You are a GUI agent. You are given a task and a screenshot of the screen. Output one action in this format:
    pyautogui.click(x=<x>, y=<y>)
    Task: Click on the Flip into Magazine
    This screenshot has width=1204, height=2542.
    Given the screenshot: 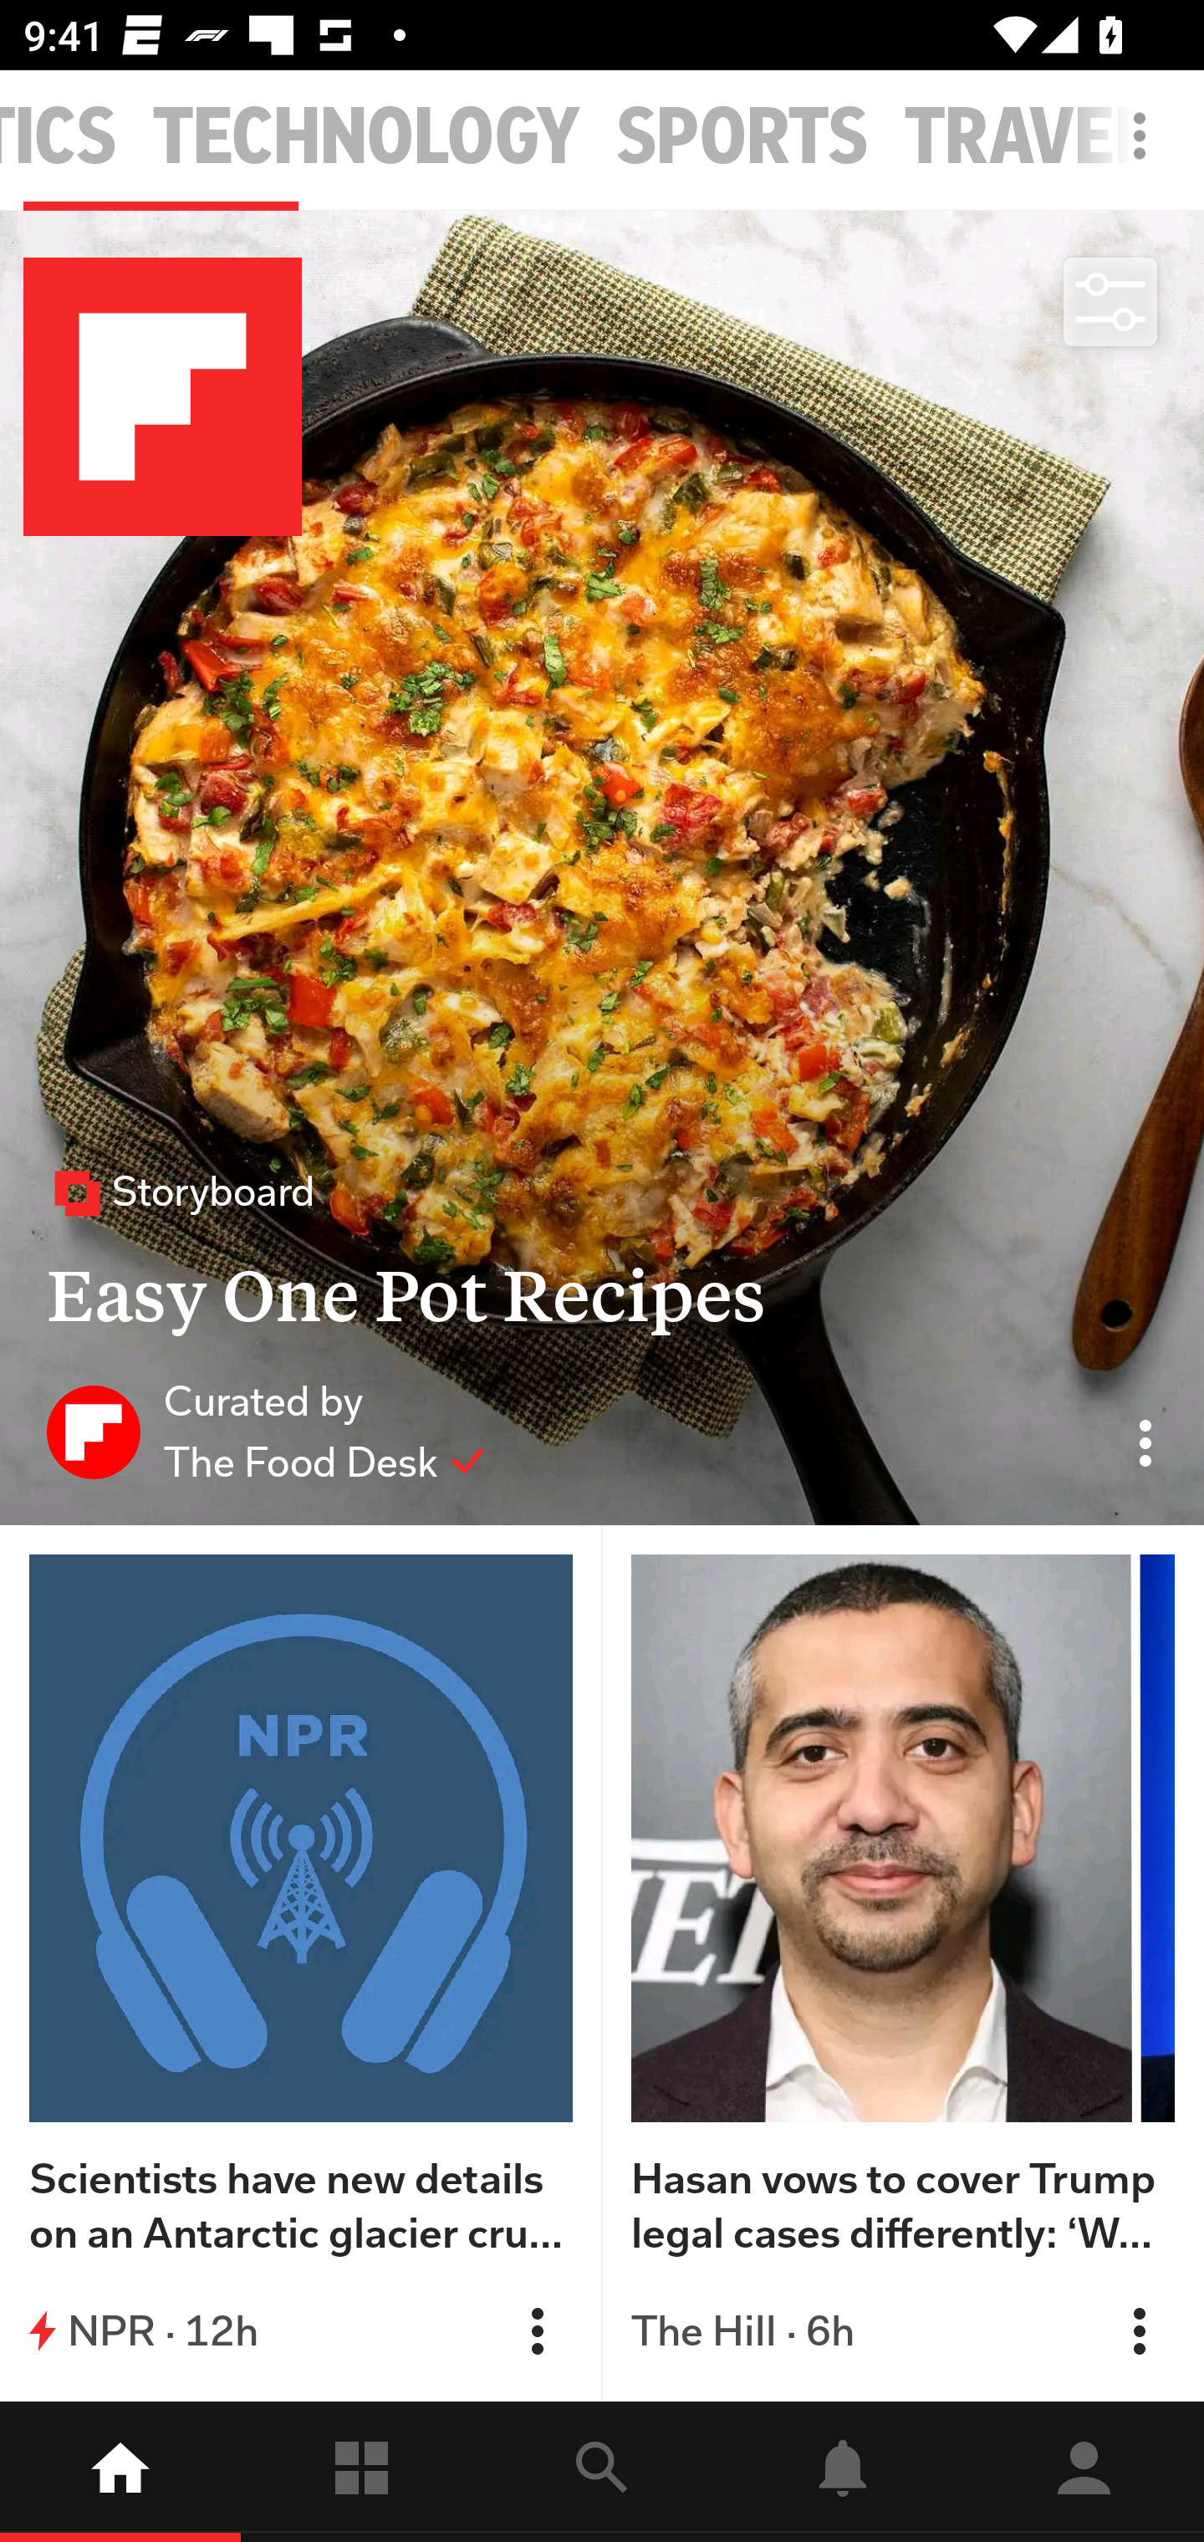 What is the action you would take?
    pyautogui.click(x=1139, y=2330)
    